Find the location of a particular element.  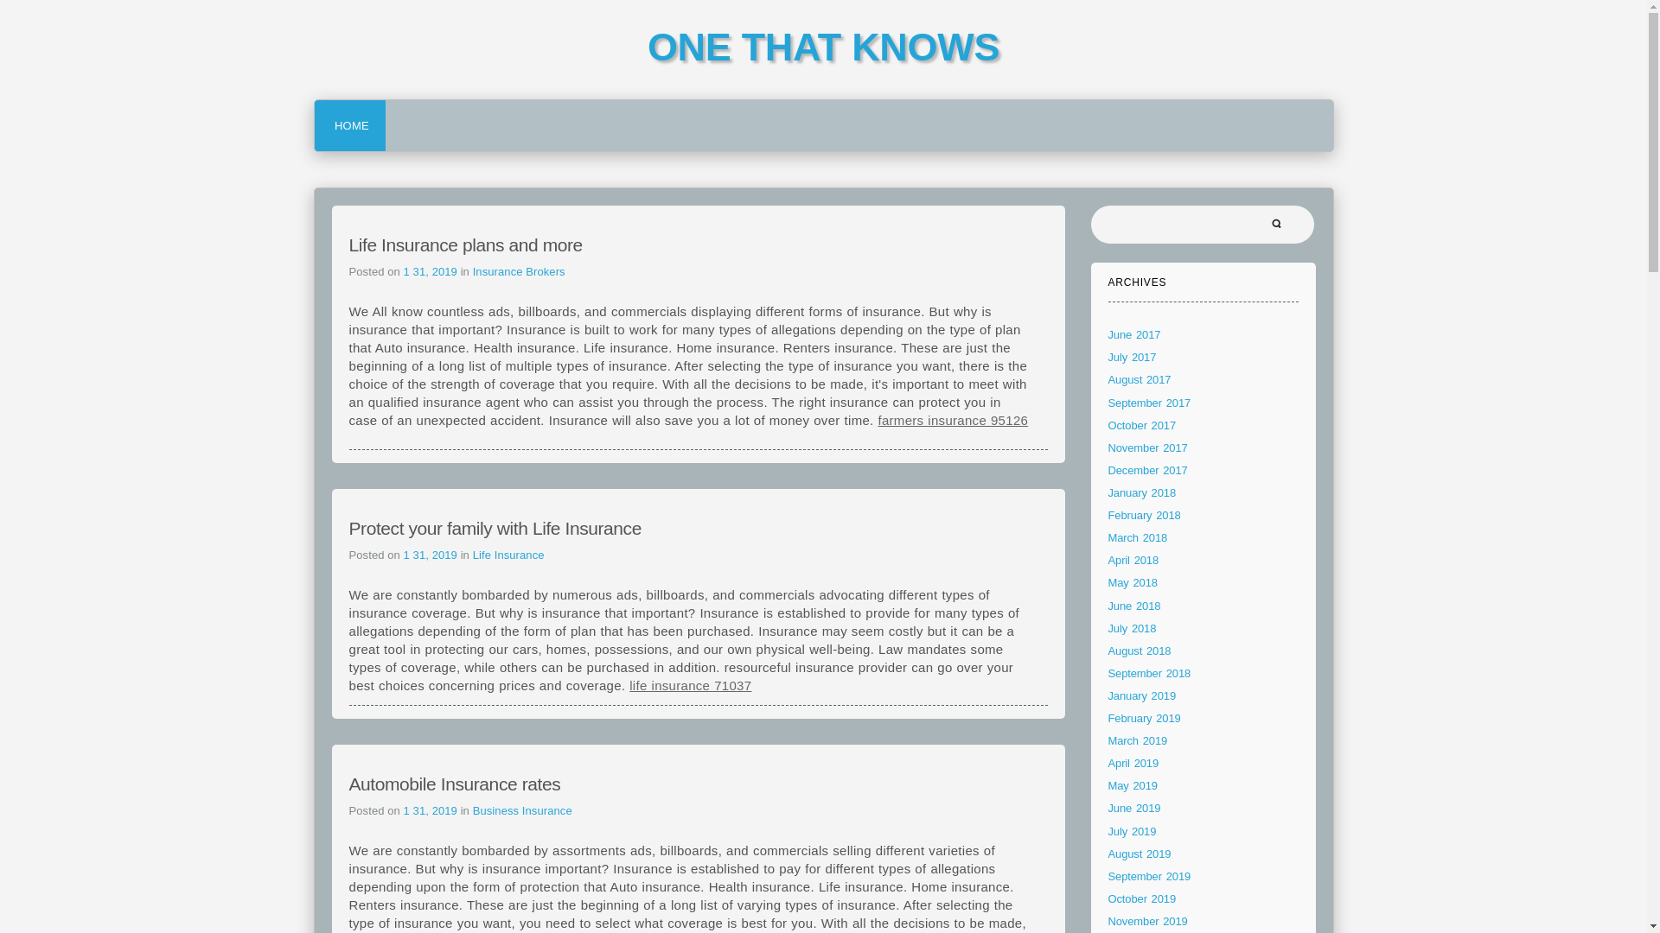

1 31, 2019  is located at coordinates (432, 555).